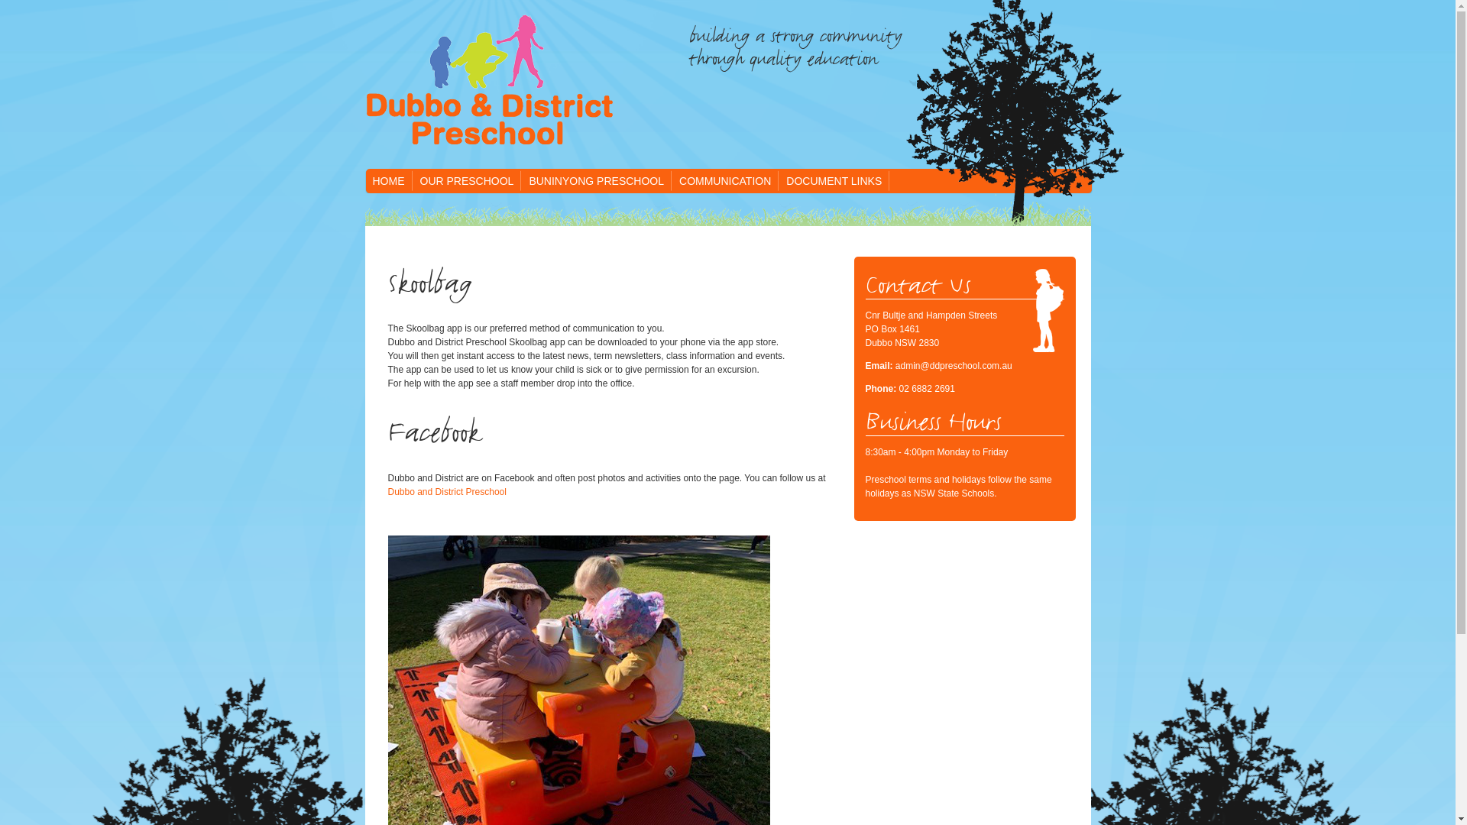 This screenshot has width=1467, height=825. What do you see at coordinates (725, 181) in the screenshot?
I see `COMMUNICATION` at bounding box center [725, 181].